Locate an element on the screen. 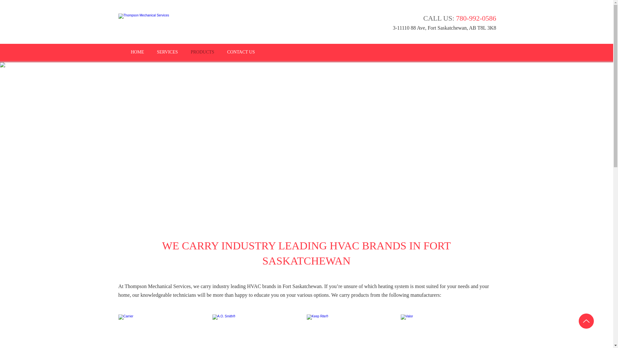 This screenshot has height=348, width=618. CONTACT US is located at coordinates (241, 52).